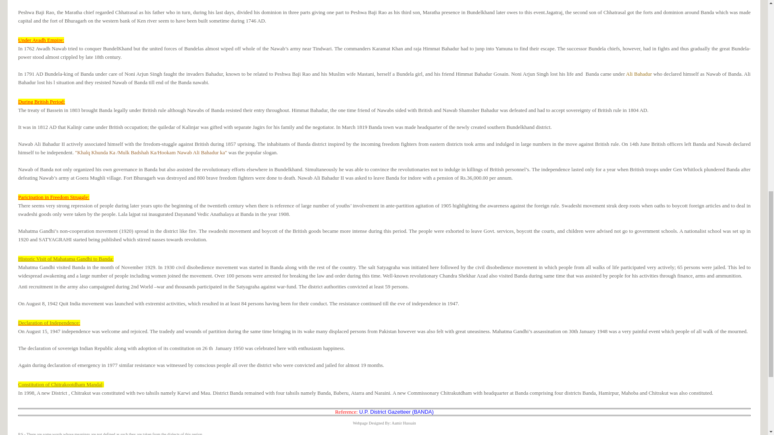 This screenshot has height=435, width=774. Describe the element at coordinates (639, 74) in the screenshot. I see `Ali Bahadur` at that location.